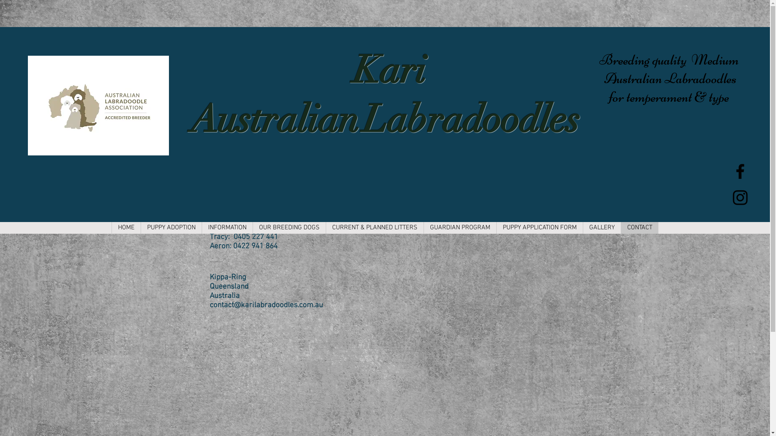 The height and width of the screenshot is (436, 776). I want to click on Australian, so click(275, 119).